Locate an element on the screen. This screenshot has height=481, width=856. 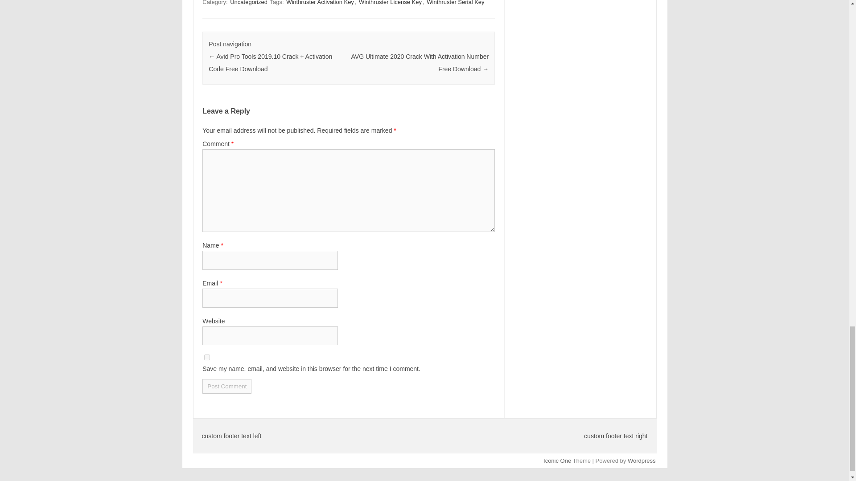
Post Comment is located at coordinates (226, 387).